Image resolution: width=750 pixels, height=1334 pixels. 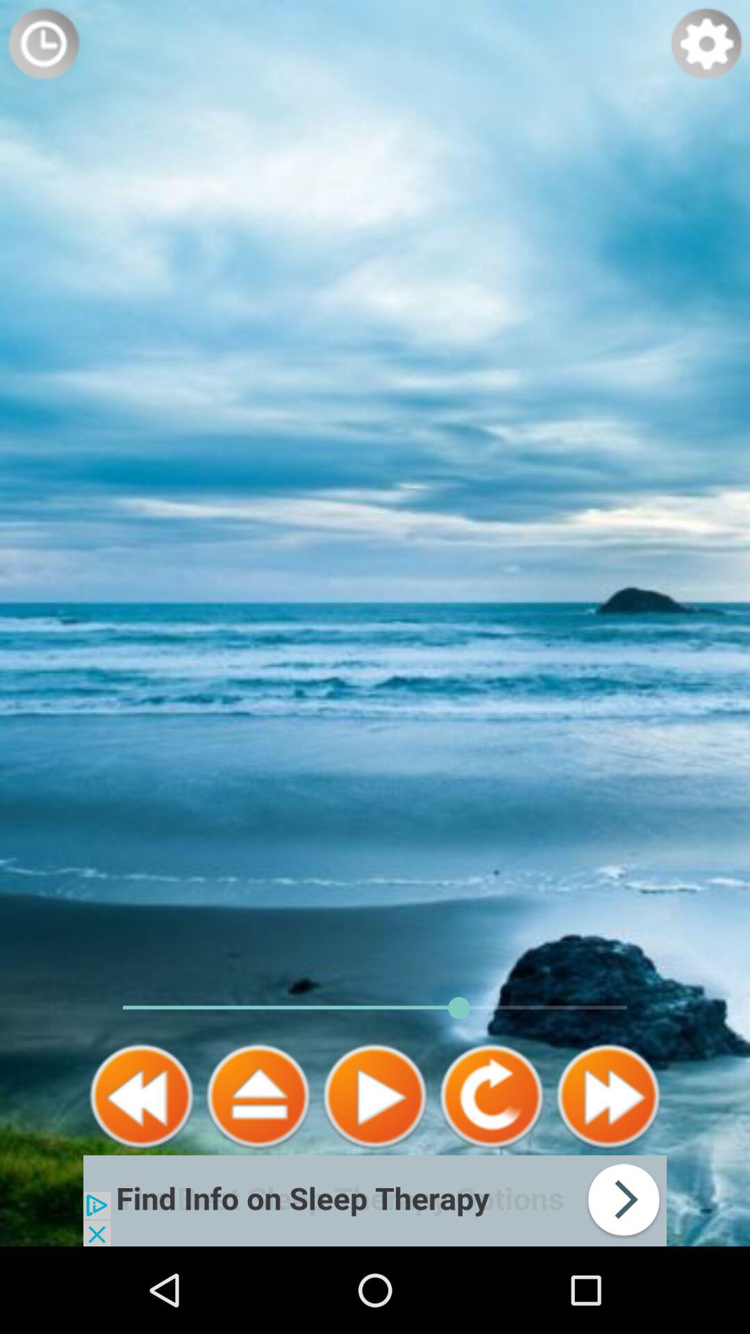 What do you see at coordinates (608, 1096) in the screenshot?
I see `skip song` at bounding box center [608, 1096].